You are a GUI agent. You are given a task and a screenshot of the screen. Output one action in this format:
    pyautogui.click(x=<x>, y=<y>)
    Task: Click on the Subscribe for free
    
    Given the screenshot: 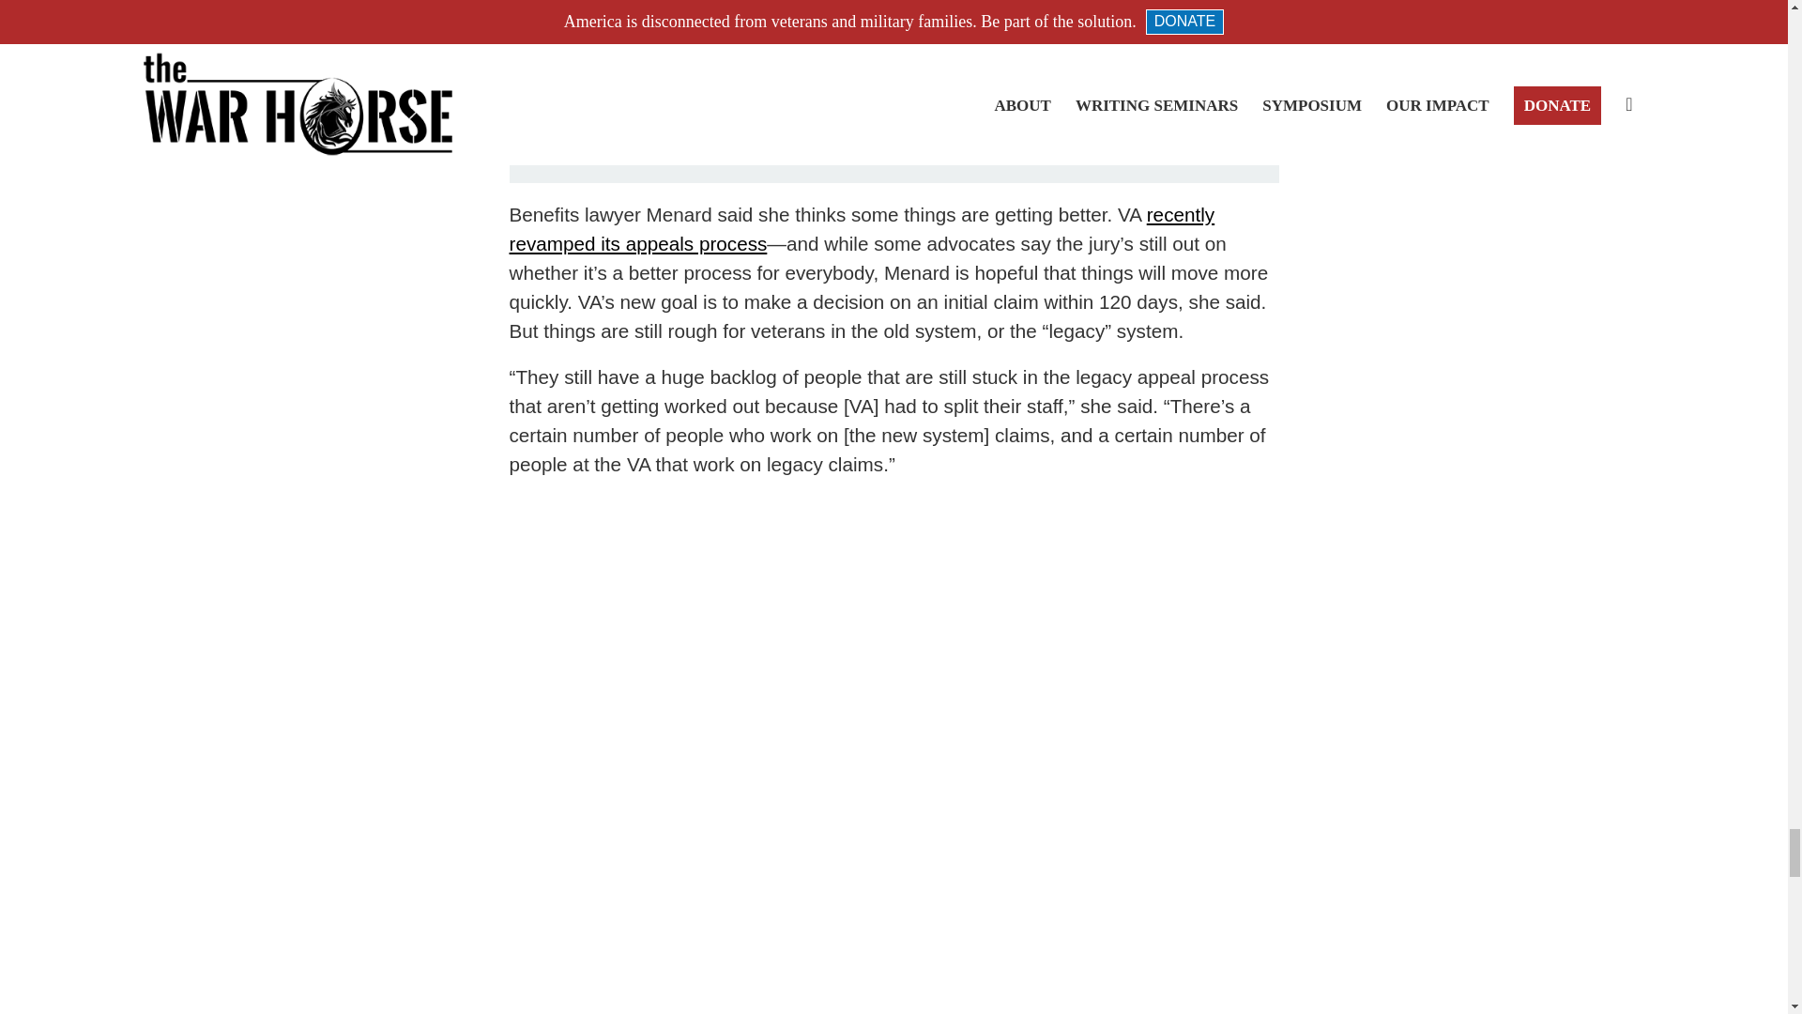 What is the action you would take?
    pyautogui.click(x=1129, y=128)
    